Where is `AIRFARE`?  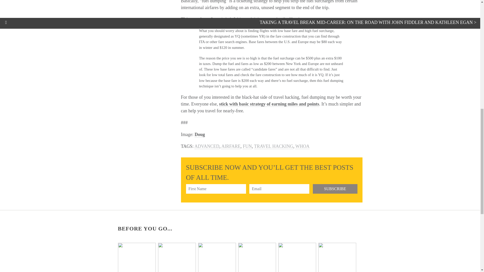 AIRFARE is located at coordinates (231, 146).